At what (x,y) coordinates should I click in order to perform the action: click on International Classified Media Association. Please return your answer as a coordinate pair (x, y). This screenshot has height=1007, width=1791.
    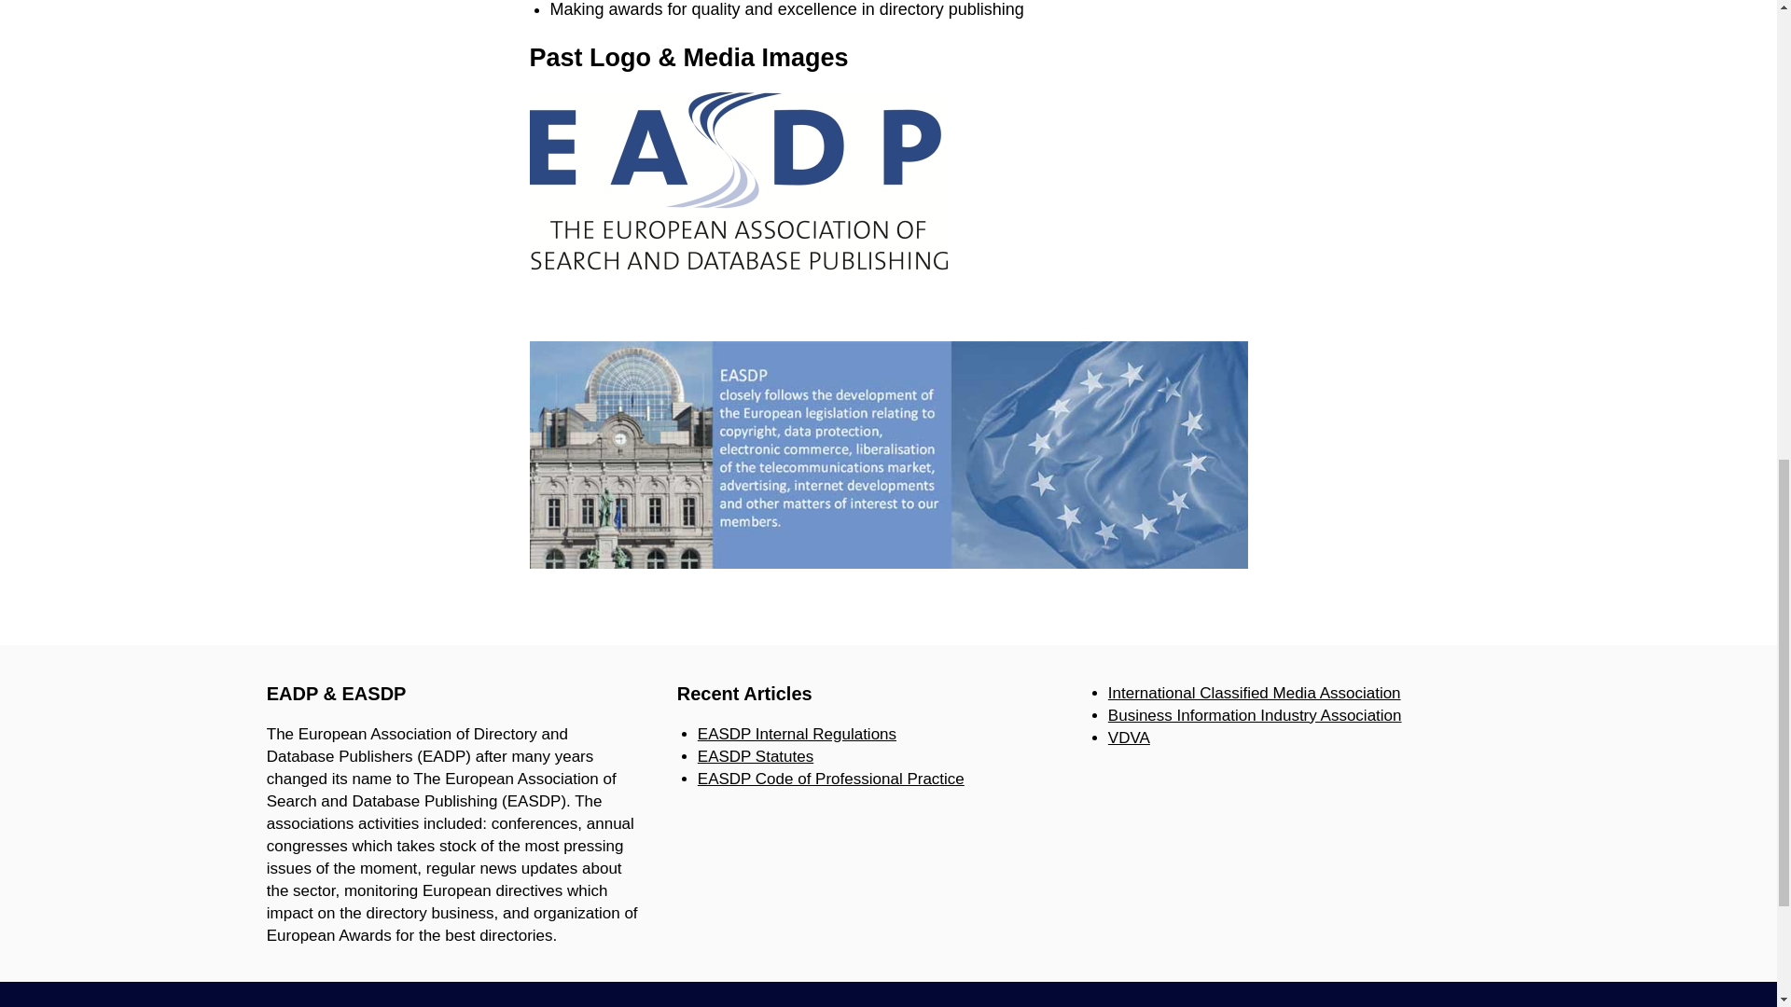
    Looking at the image, I should click on (1254, 693).